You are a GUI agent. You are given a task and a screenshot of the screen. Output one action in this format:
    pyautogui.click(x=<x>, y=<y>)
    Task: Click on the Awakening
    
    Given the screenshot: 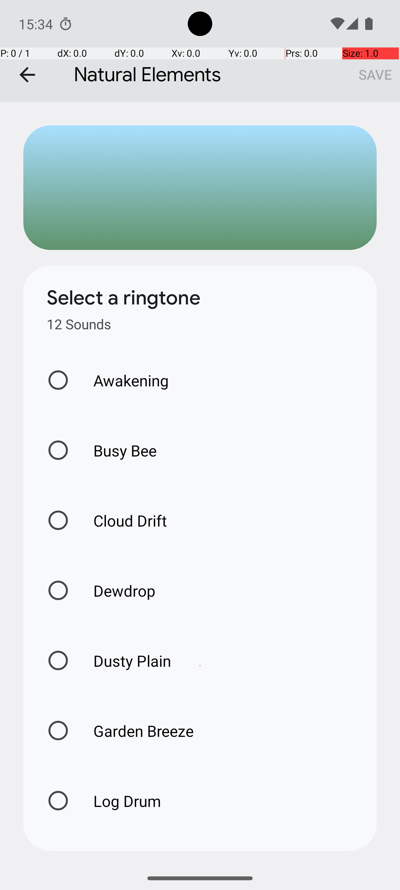 What is the action you would take?
    pyautogui.click(x=123, y=380)
    